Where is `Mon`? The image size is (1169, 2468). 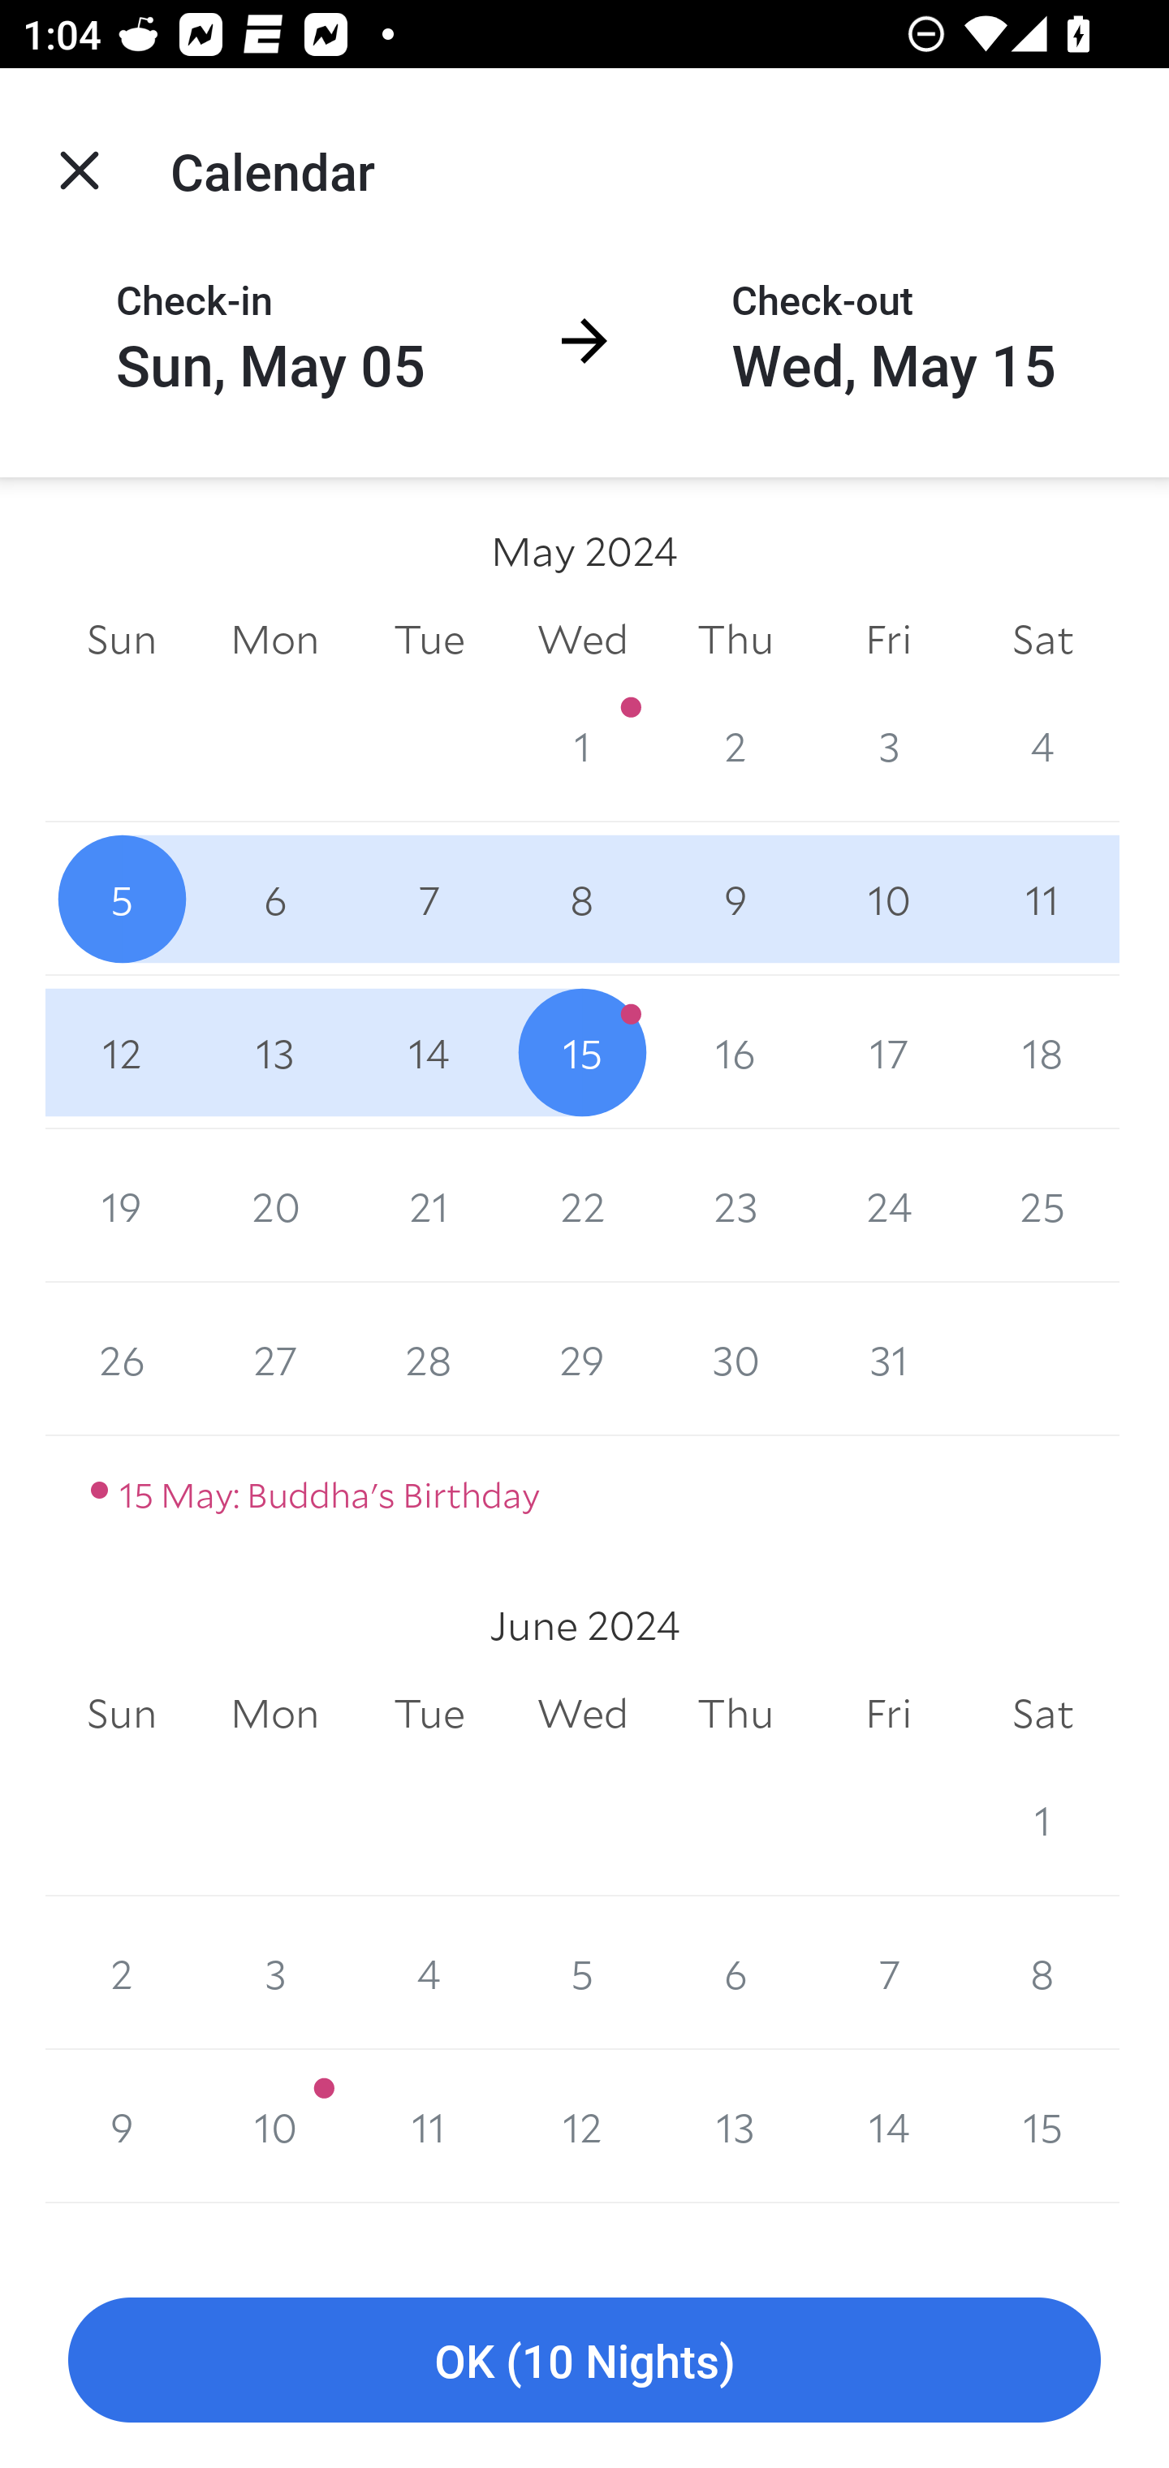
Mon is located at coordinates (274, 1714).